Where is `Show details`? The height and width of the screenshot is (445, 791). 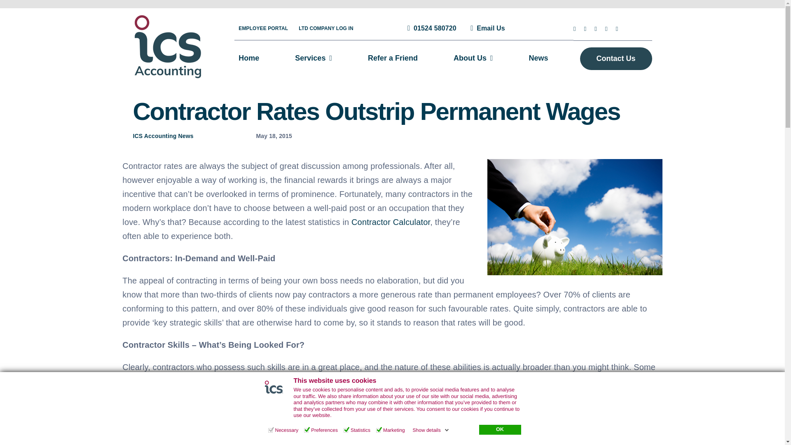 Show details is located at coordinates (431, 430).